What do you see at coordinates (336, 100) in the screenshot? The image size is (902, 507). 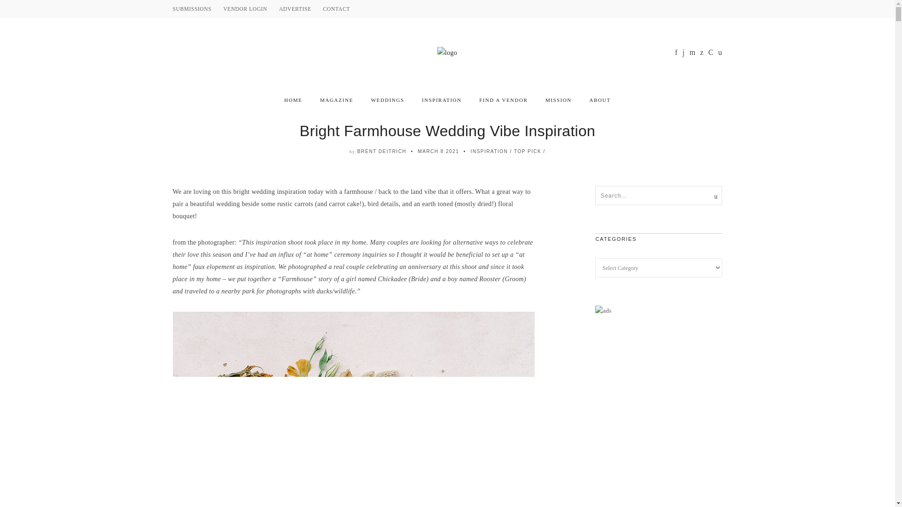 I see `MAGAZINE` at bounding box center [336, 100].